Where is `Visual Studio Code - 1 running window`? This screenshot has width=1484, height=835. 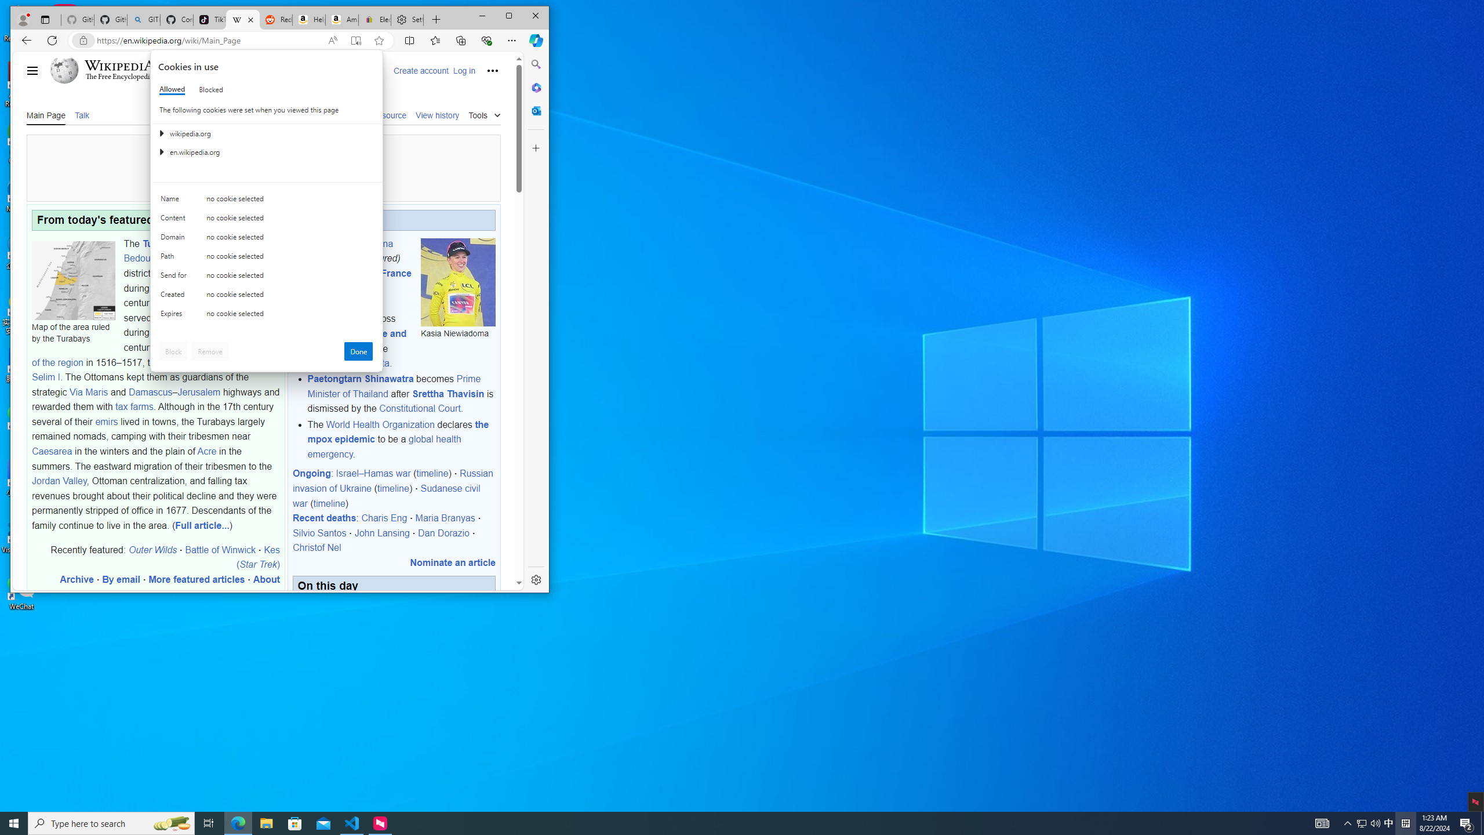
Visual Studio Code - 1 running window is located at coordinates (1361, 823).